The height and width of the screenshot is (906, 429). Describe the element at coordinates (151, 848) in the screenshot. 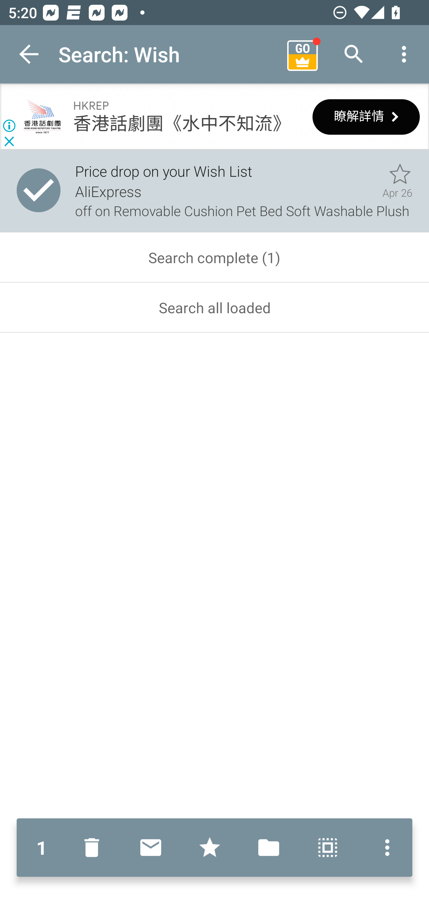

I see `Mark unread` at that location.